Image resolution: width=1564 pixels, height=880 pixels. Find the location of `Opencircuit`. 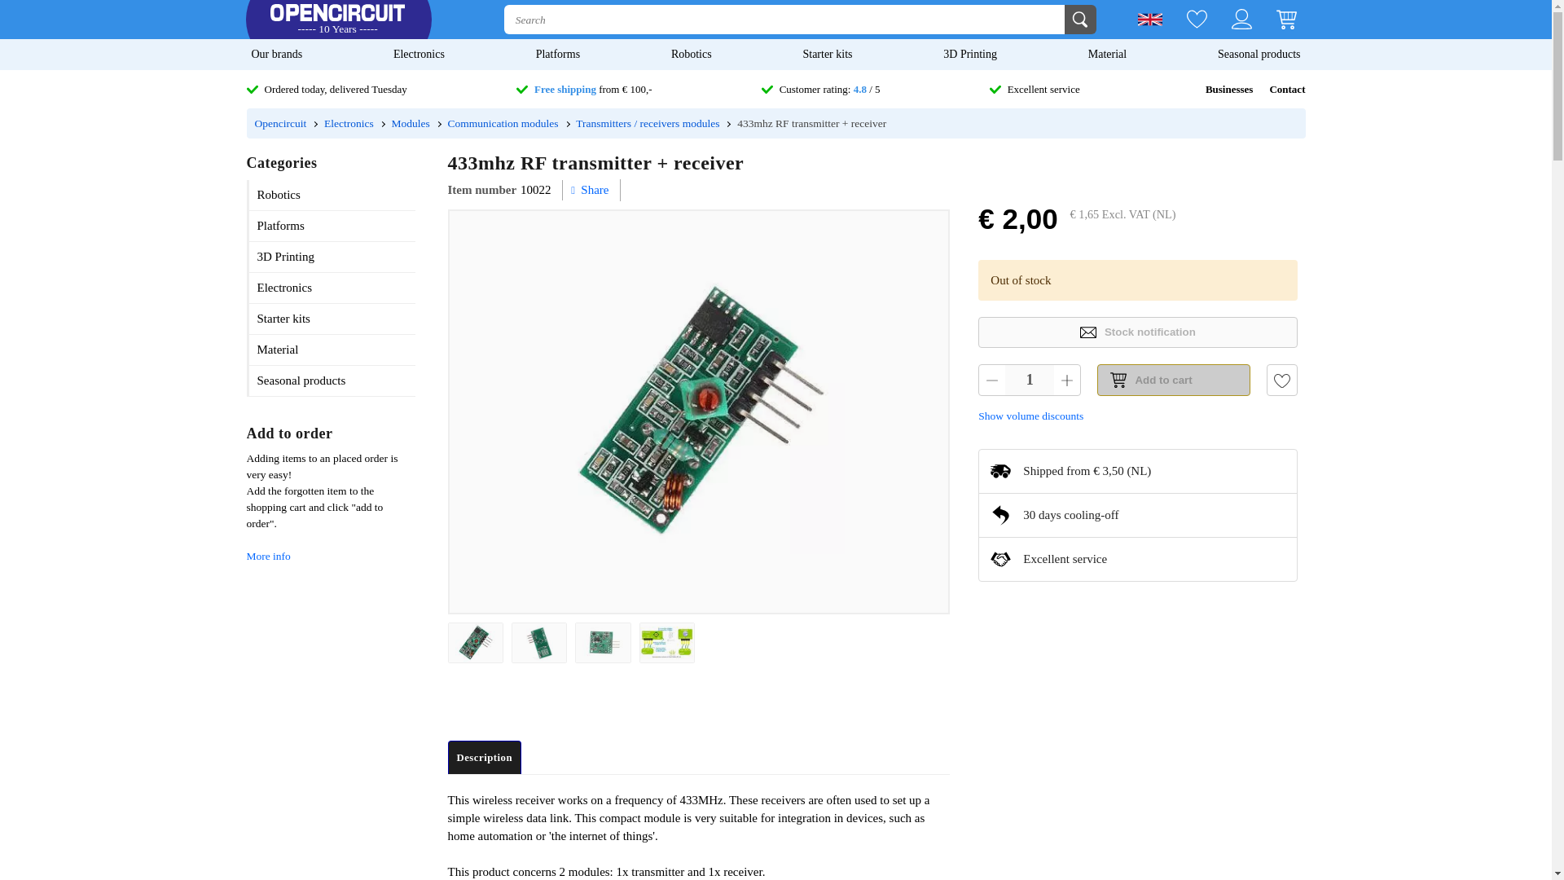

Opencircuit is located at coordinates (337, 20).